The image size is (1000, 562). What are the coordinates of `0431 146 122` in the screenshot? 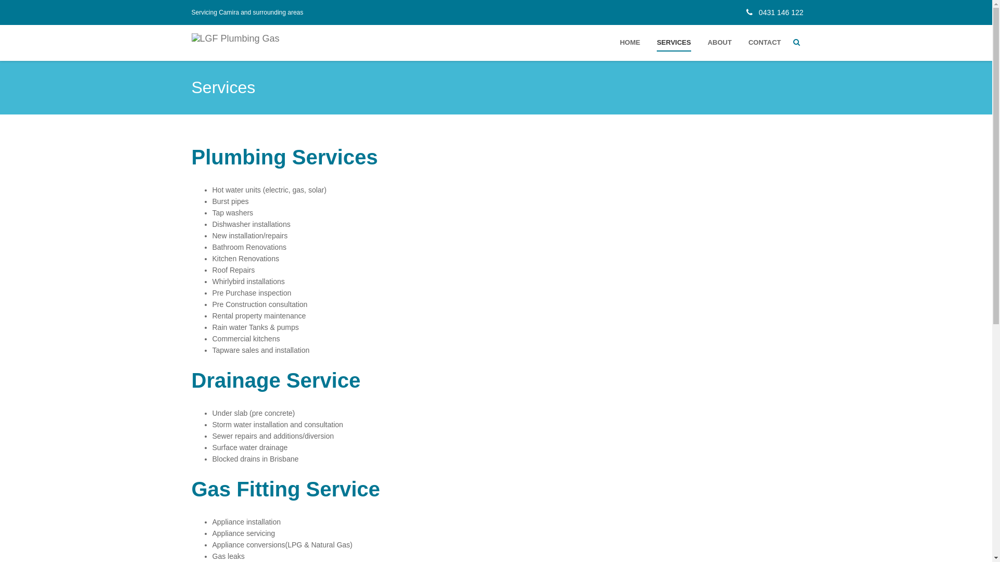 It's located at (772, 12).